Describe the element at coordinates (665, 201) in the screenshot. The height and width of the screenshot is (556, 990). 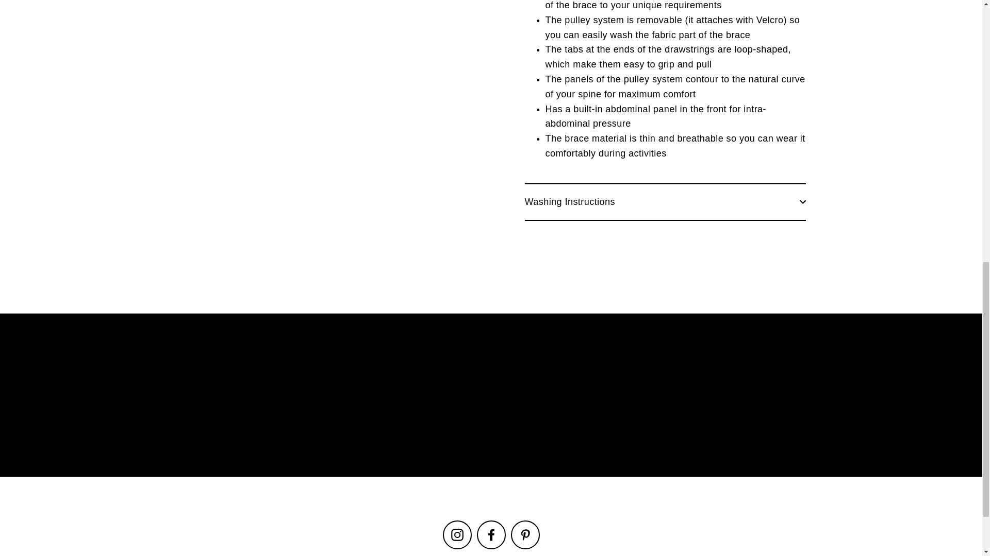
I see `Washing Instructions` at that location.